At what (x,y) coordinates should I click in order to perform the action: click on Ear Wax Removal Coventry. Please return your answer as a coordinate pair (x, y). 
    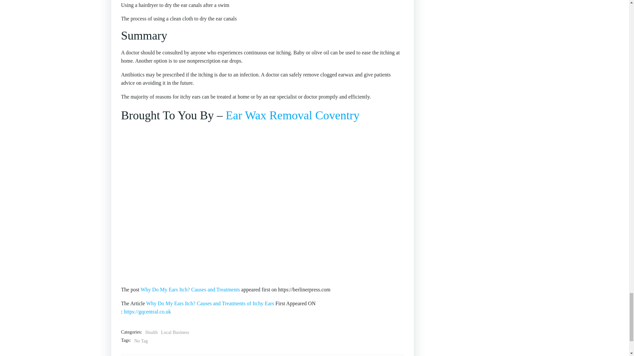
    Looking at the image, I should click on (293, 115).